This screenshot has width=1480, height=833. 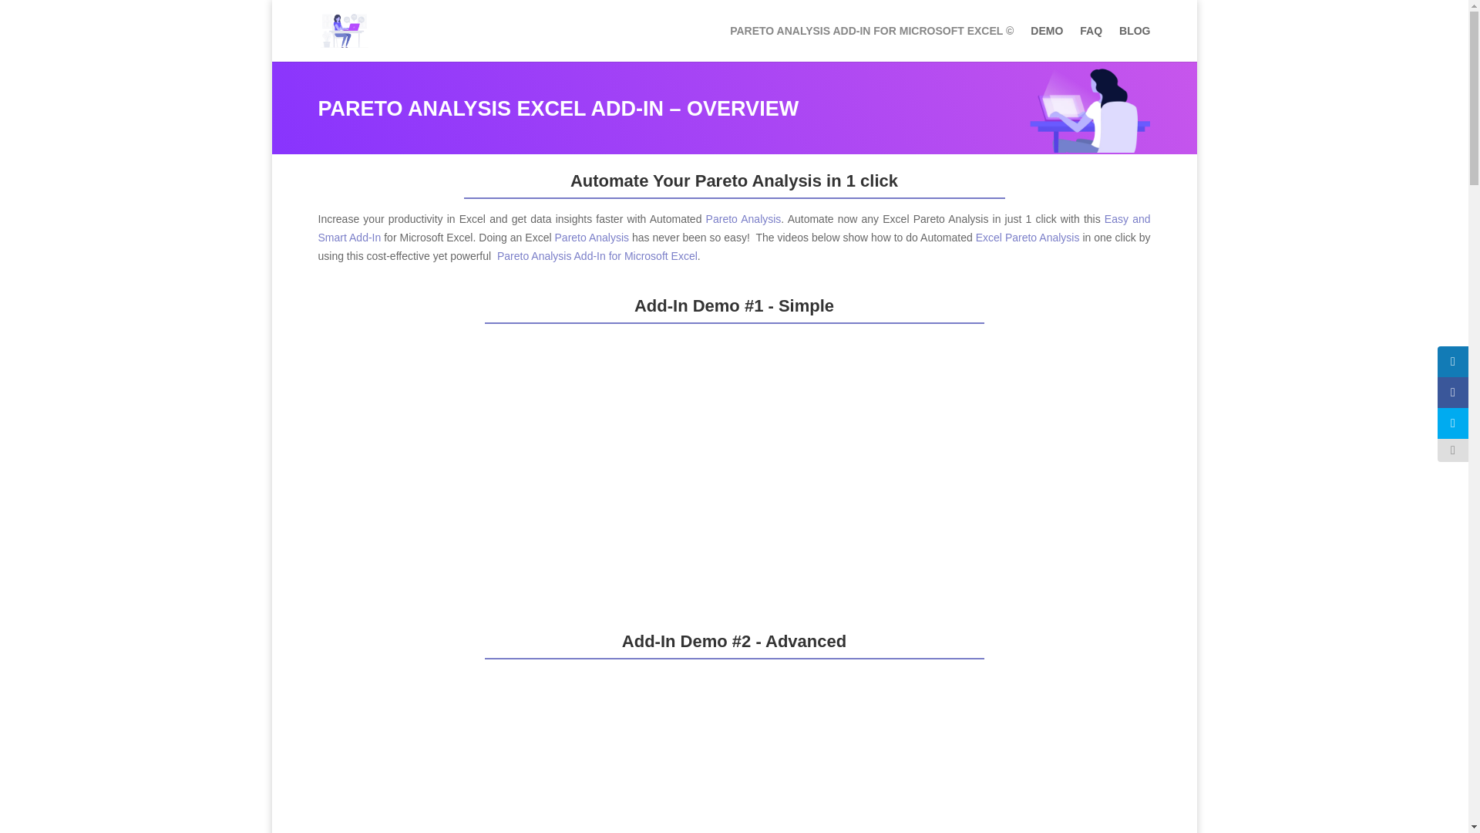 What do you see at coordinates (597, 256) in the screenshot?
I see `Pareto Analysis Add-In for Microsoft Excel` at bounding box center [597, 256].